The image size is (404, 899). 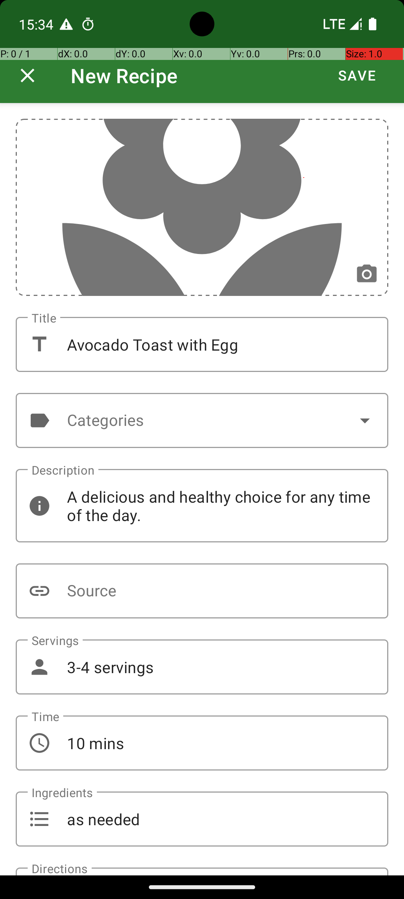 What do you see at coordinates (202, 743) in the screenshot?
I see `10 mins` at bounding box center [202, 743].